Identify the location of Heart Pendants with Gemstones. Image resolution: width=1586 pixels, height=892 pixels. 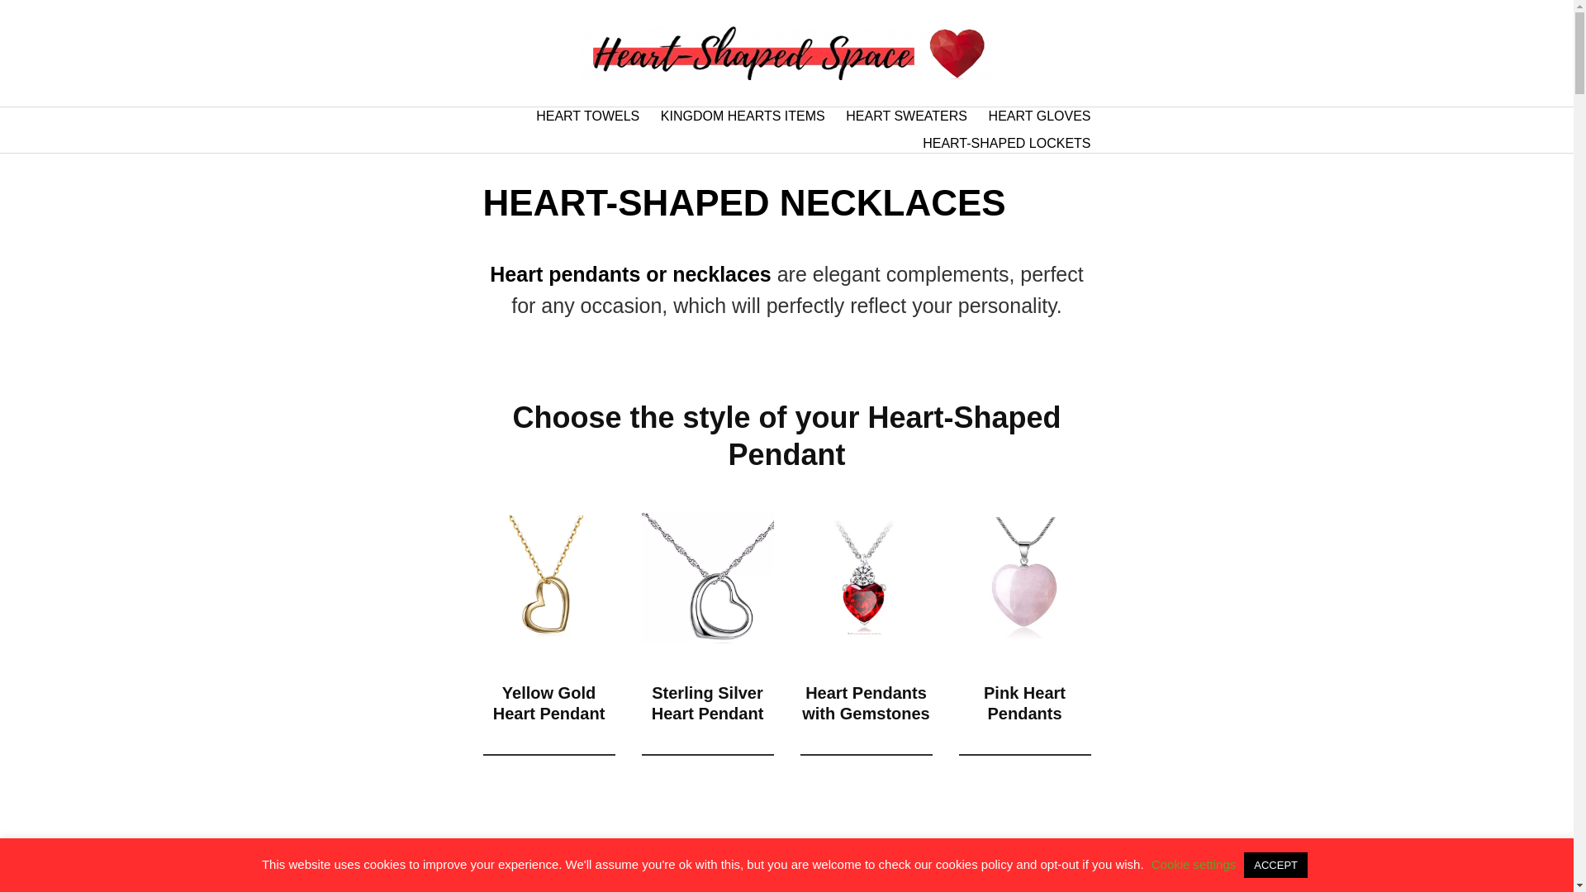
(866, 703).